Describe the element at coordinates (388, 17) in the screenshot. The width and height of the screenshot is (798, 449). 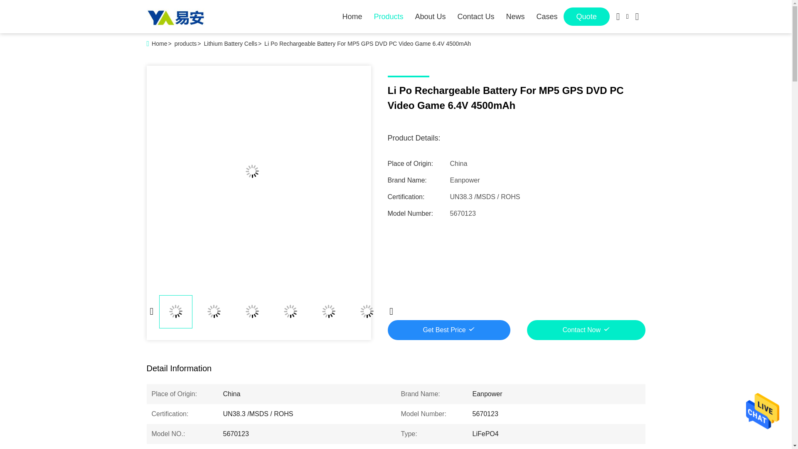
I see `Products` at that location.